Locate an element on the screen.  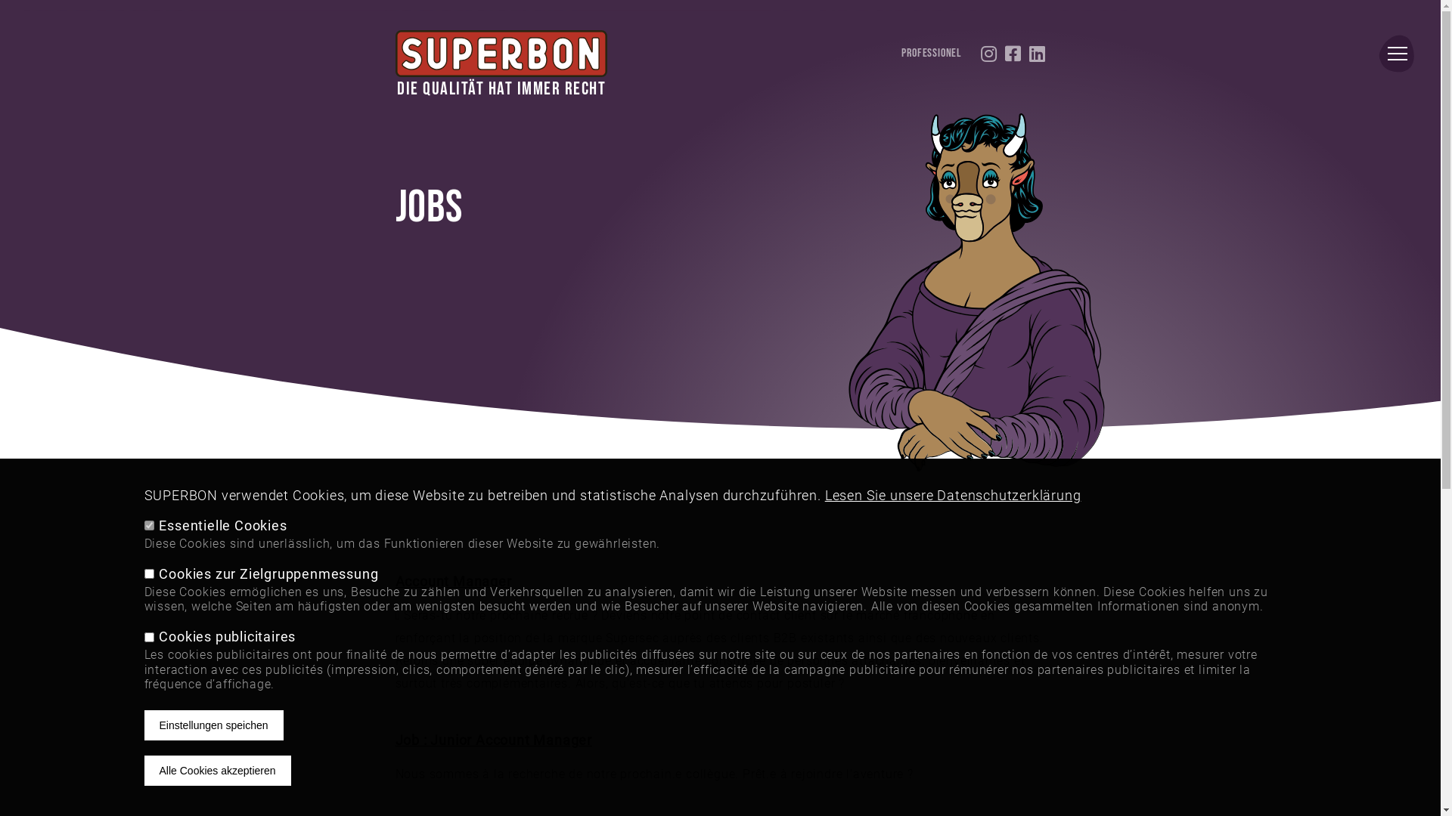
Datenschutzeinstellungen is located at coordinates (720, 444).